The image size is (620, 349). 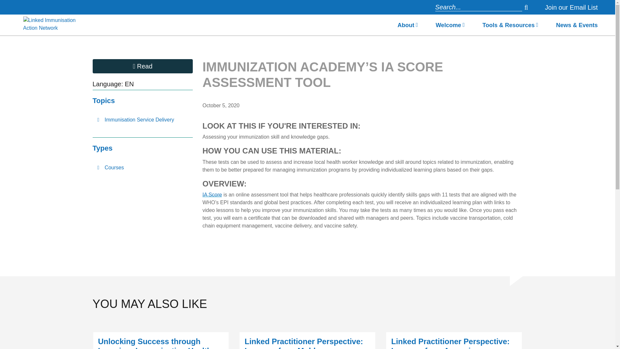 I want to click on IA Score, so click(x=212, y=195).